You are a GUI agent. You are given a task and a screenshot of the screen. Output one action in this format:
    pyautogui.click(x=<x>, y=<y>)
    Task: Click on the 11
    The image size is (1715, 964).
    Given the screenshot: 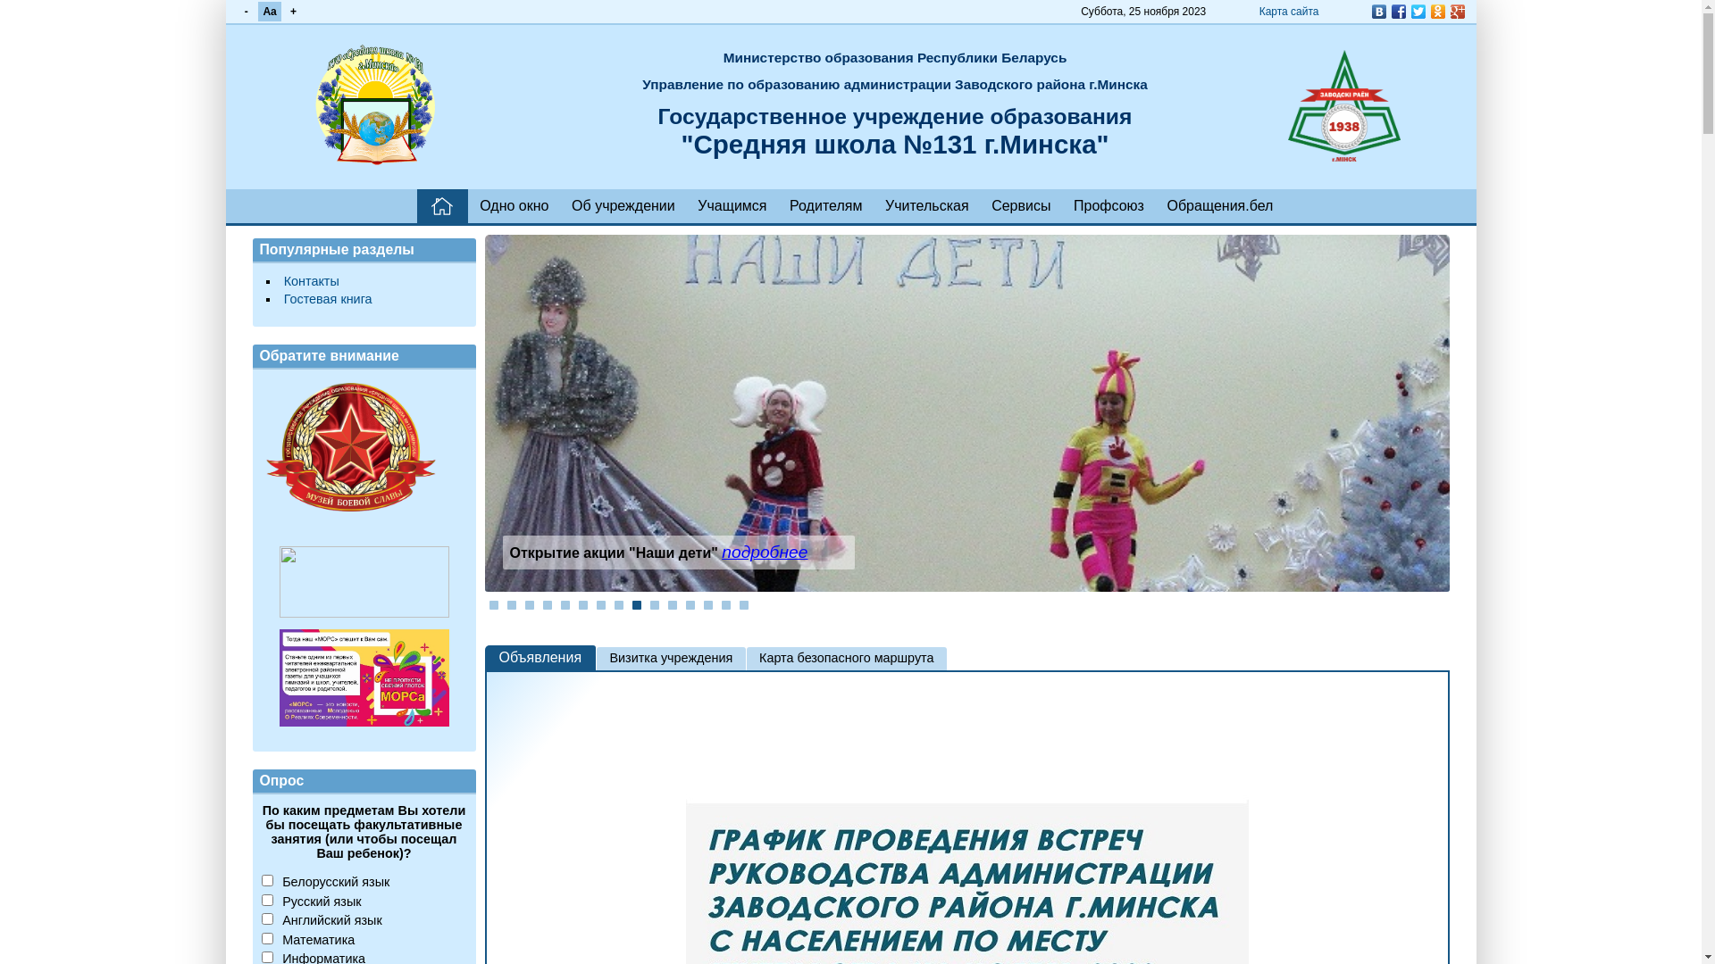 What is the action you would take?
    pyautogui.click(x=673, y=605)
    